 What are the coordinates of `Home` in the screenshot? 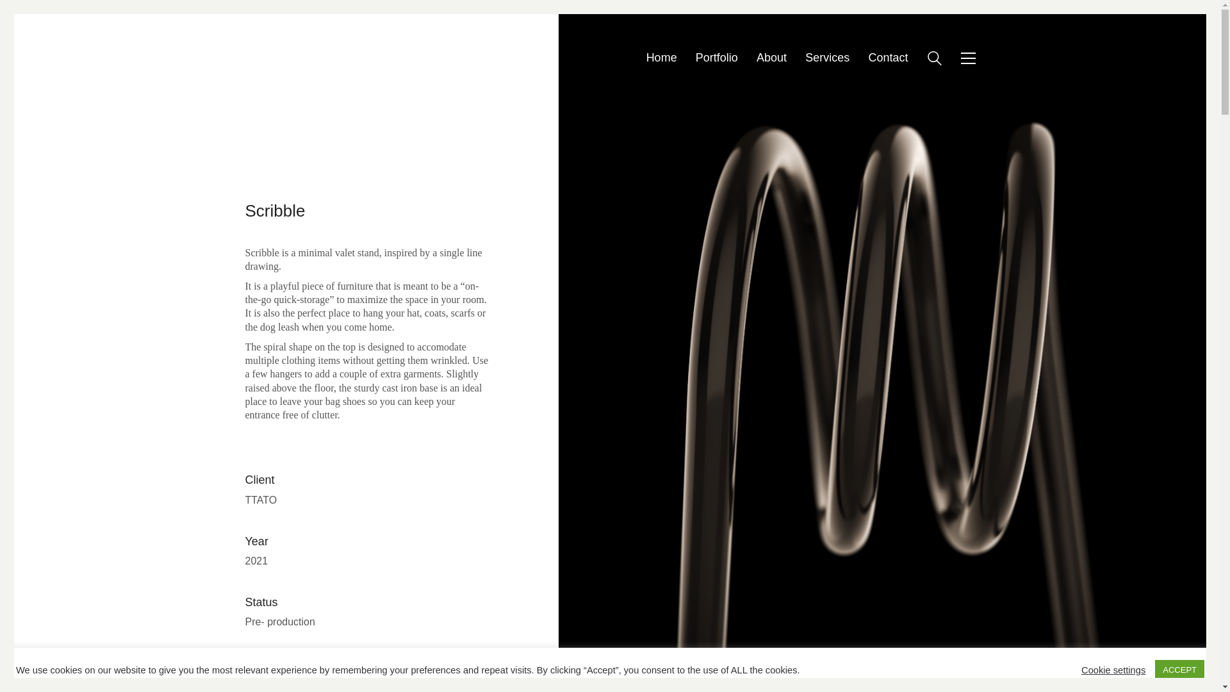 It's located at (662, 58).